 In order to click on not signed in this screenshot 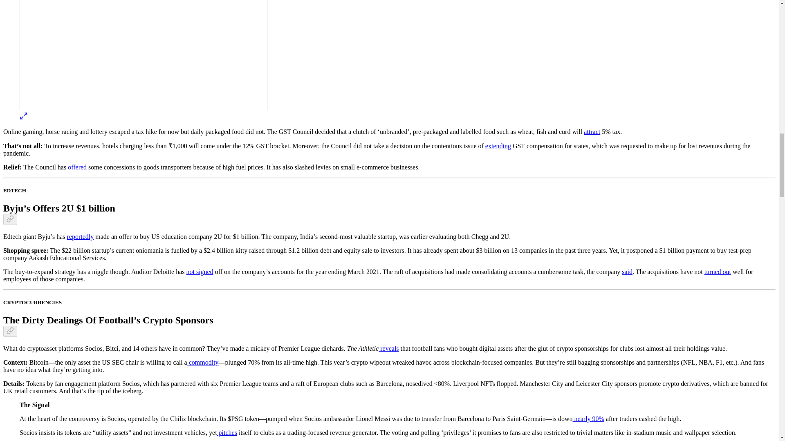, I will do `click(200, 271)`.